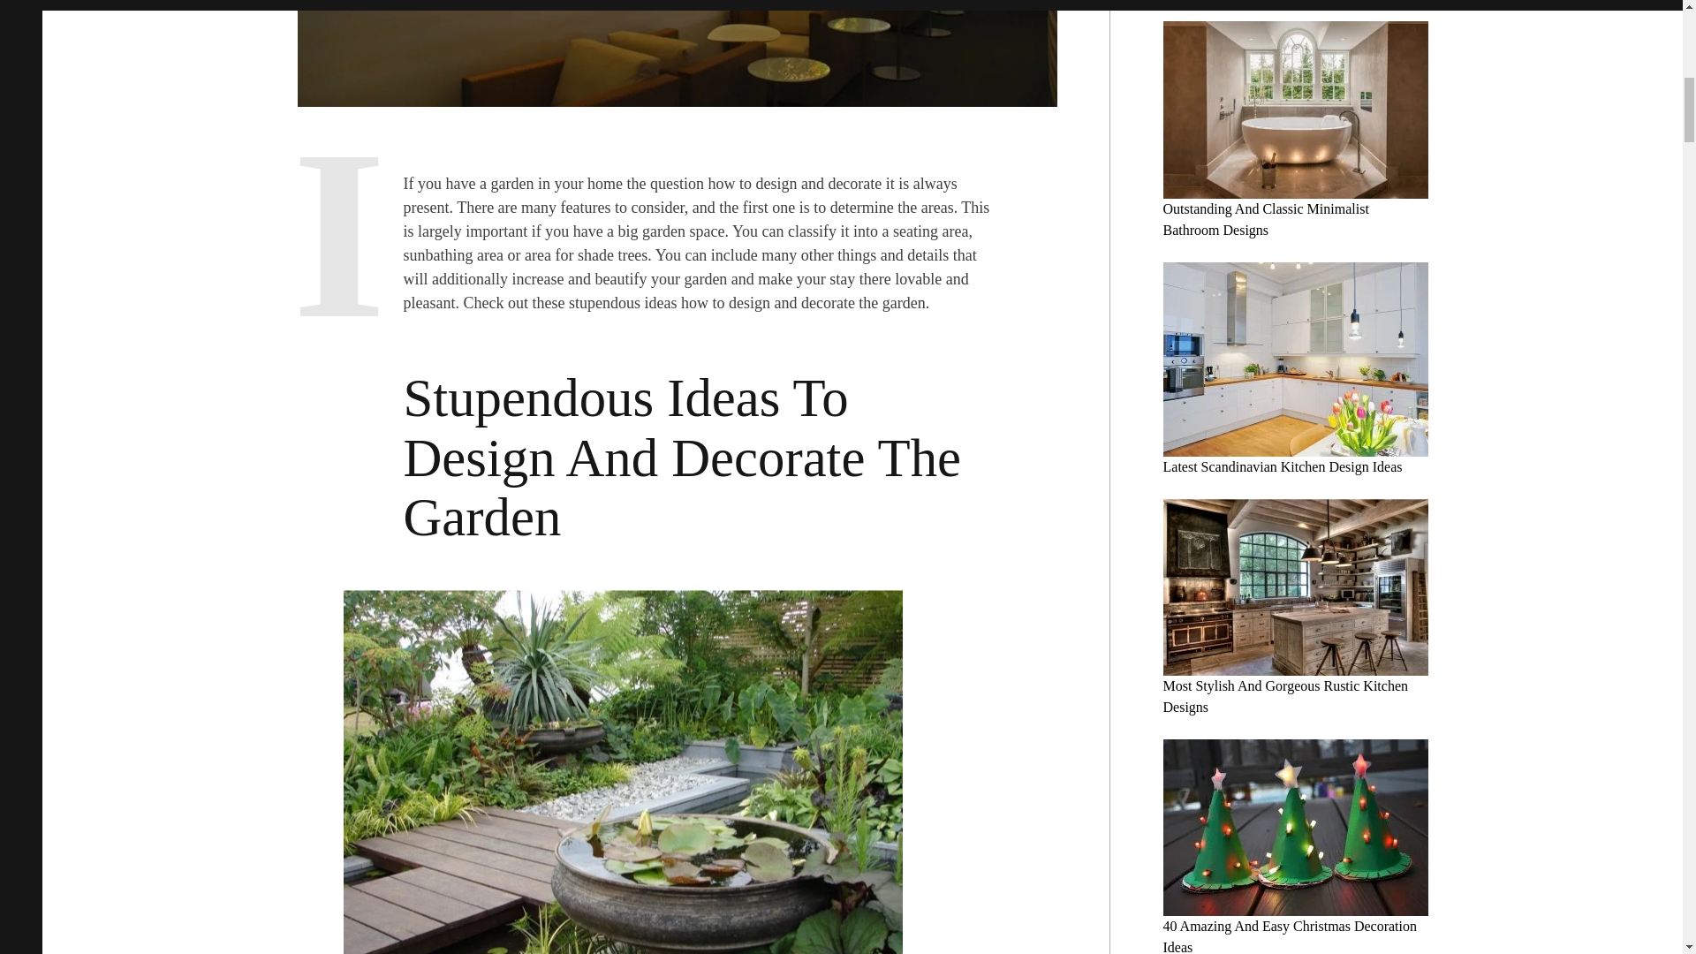  Describe the element at coordinates (1284, 696) in the screenshot. I see `Most Stylish And Gorgeous Rustic Kitchen Designs` at that location.